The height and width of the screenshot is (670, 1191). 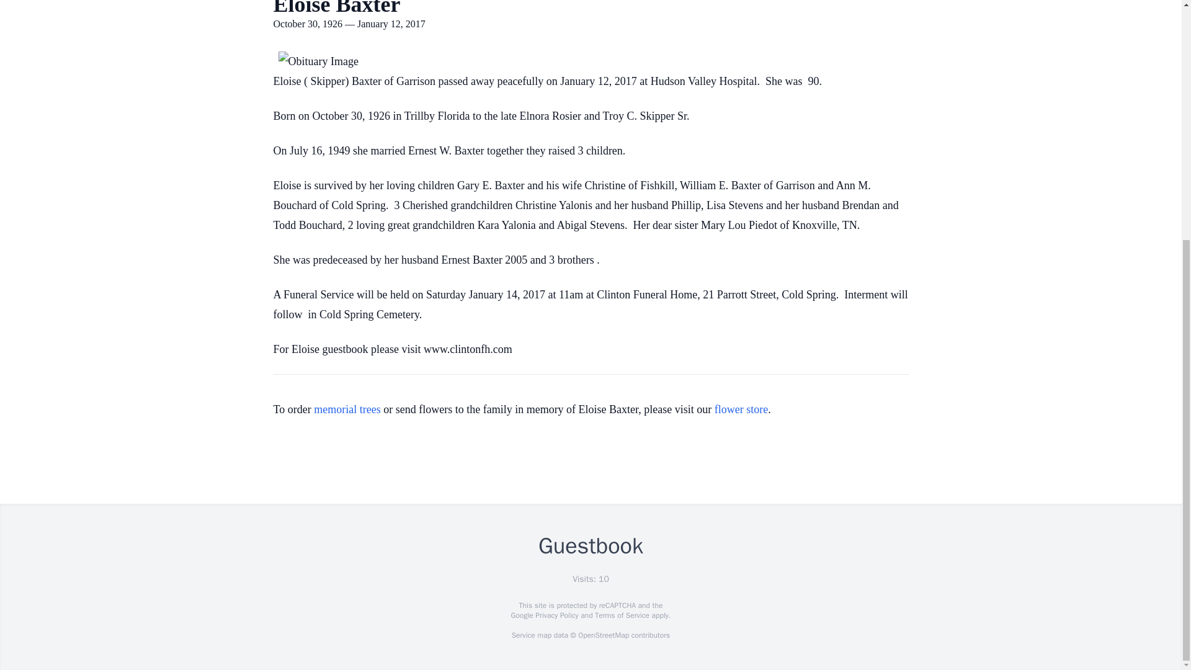 I want to click on memorial trees, so click(x=347, y=409).